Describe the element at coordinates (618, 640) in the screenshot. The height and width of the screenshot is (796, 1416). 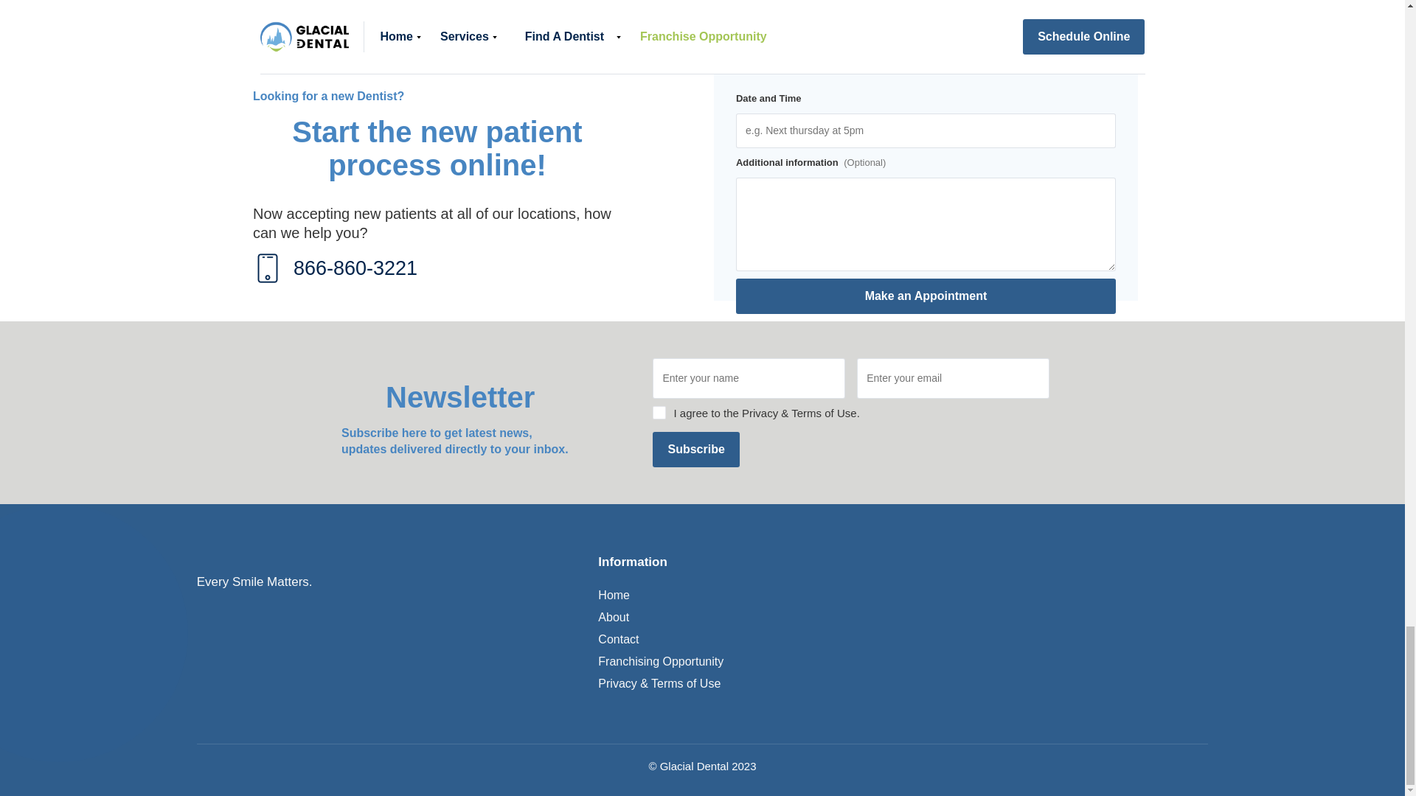
I see `Contact` at that location.